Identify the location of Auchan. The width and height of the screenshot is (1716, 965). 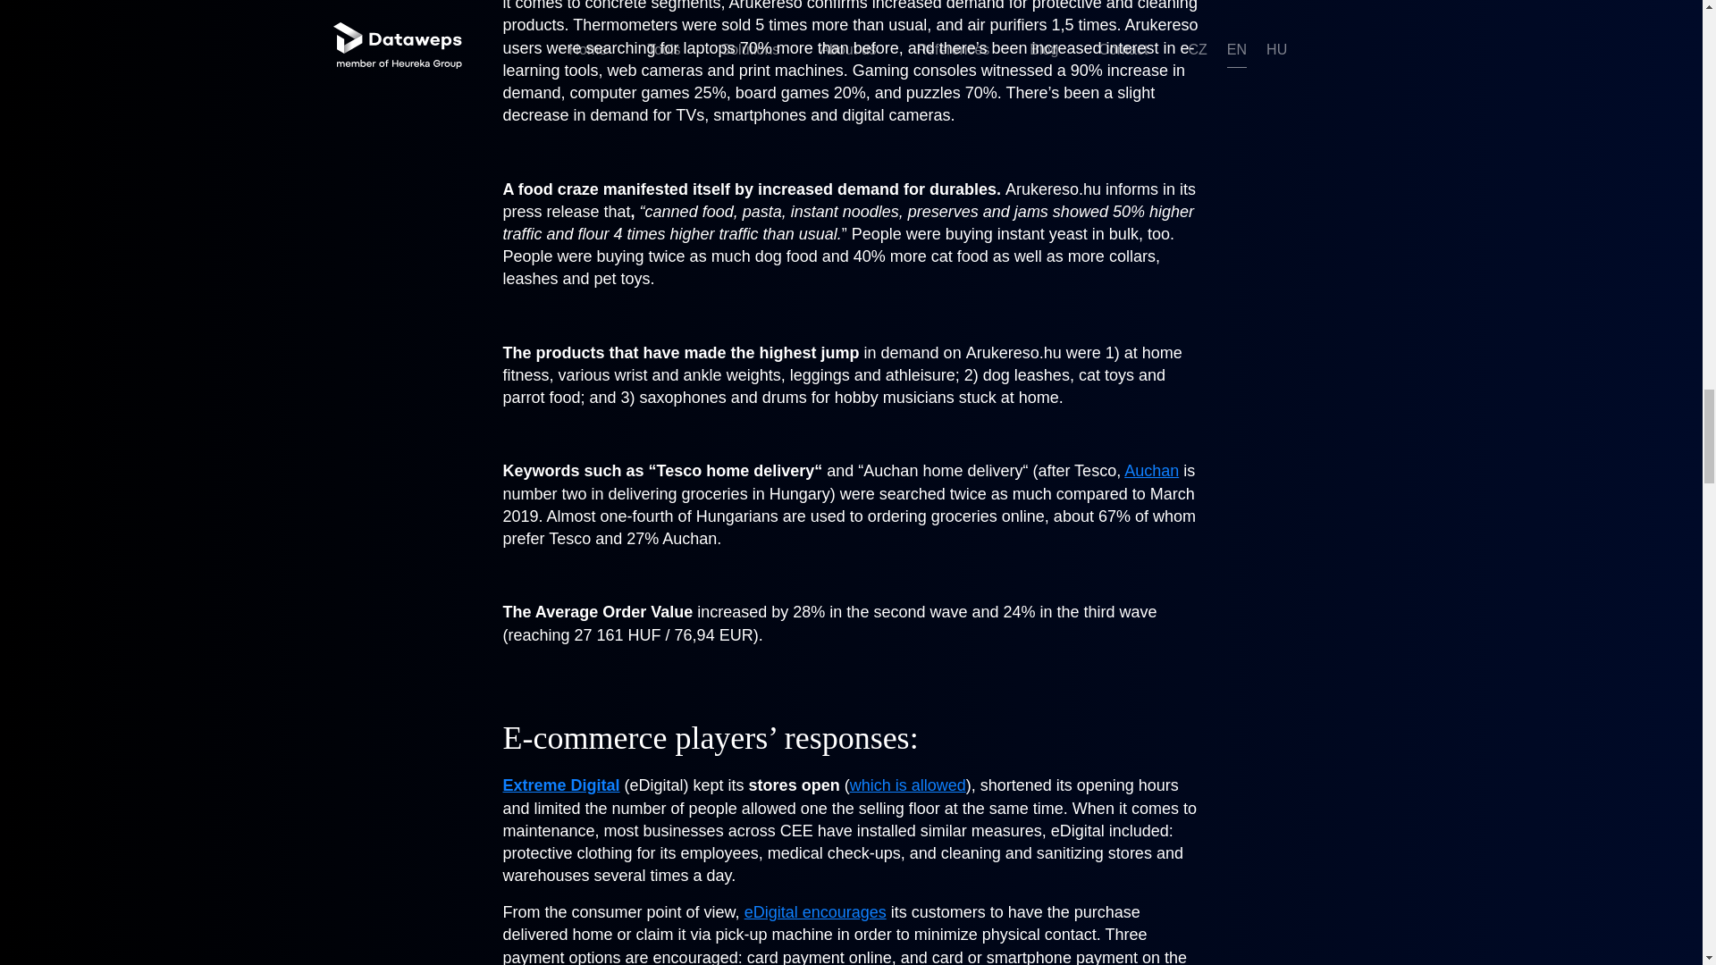
(1151, 470).